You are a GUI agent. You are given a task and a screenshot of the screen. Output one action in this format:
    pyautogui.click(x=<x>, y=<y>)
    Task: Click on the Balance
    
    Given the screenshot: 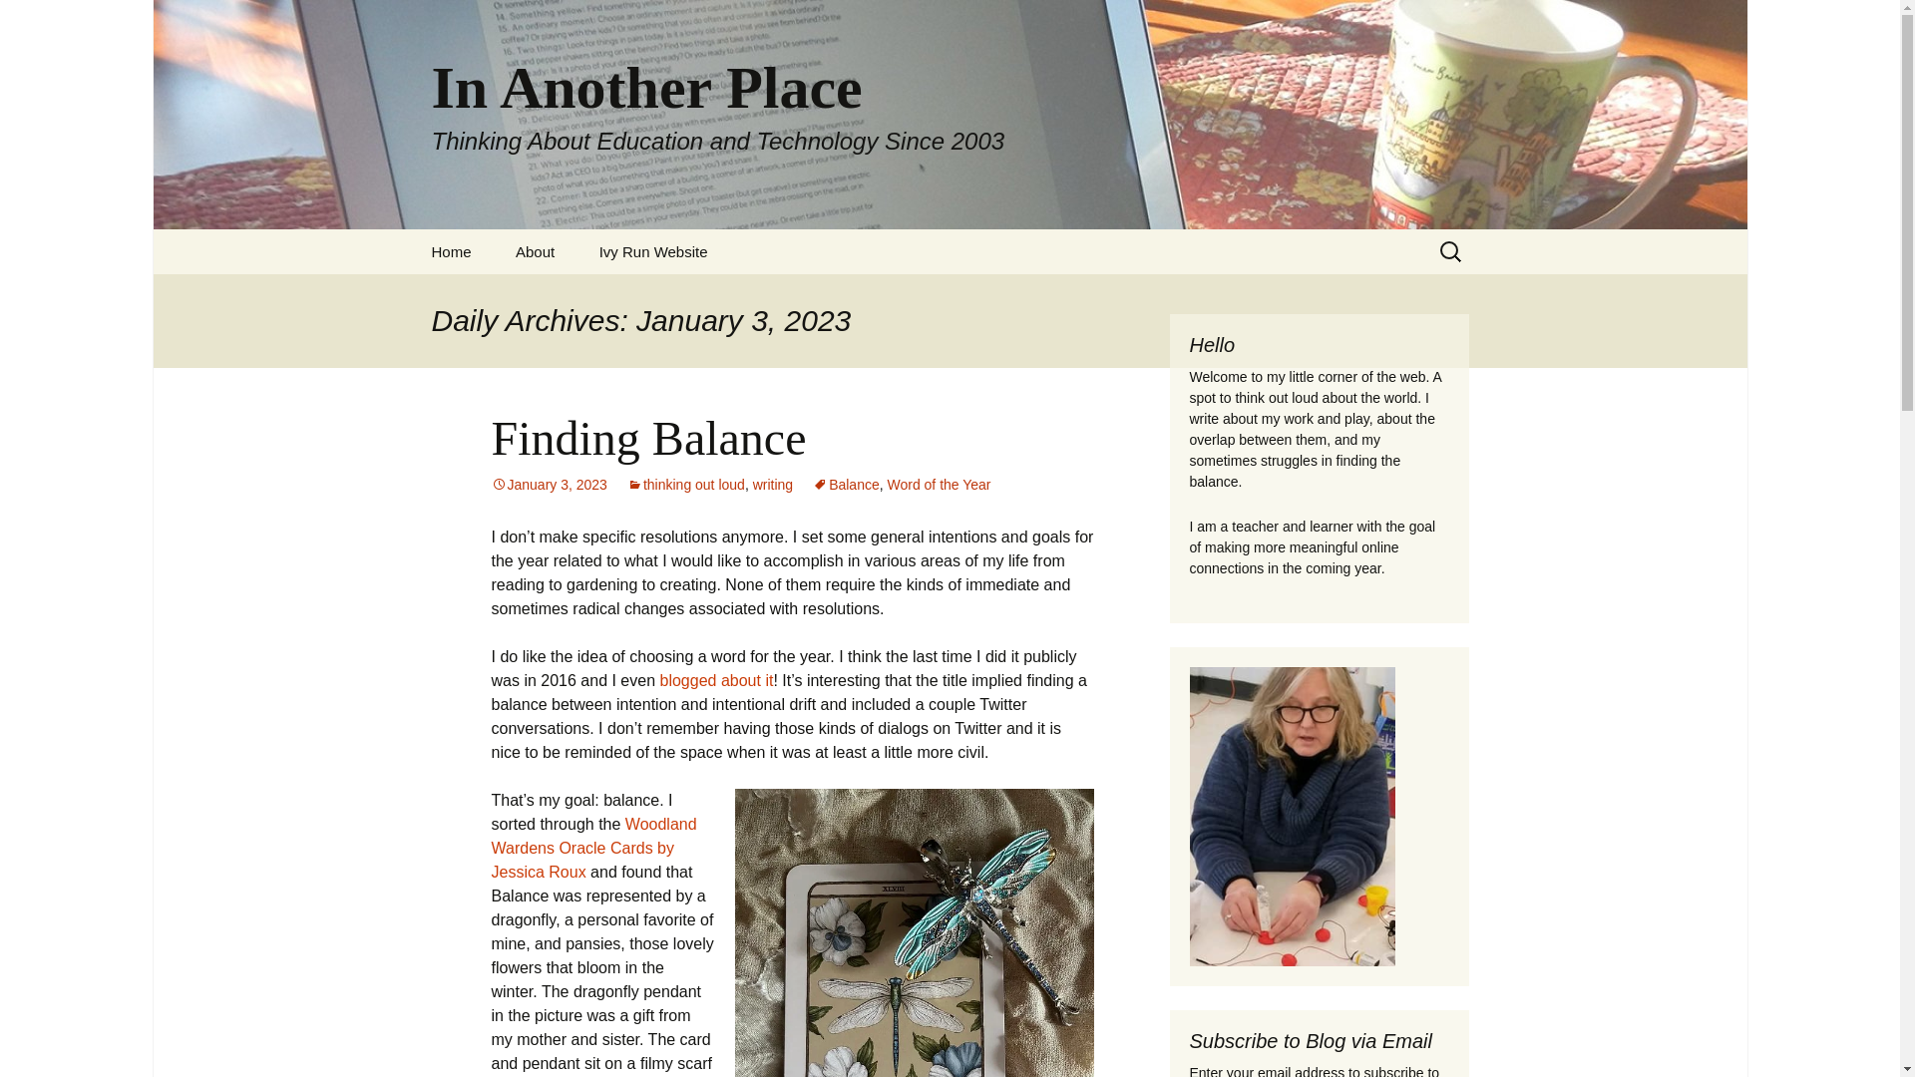 What is the action you would take?
    pyautogui.click(x=846, y=485)
    